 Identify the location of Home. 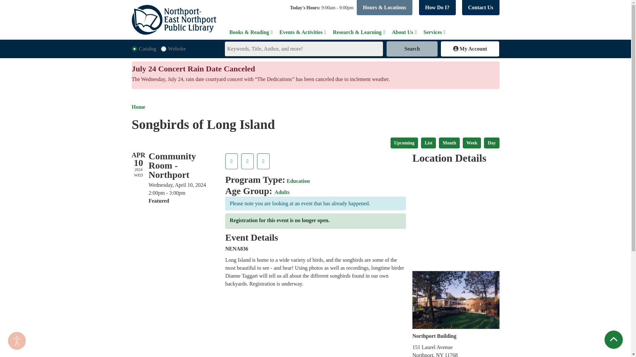
(174, 20).